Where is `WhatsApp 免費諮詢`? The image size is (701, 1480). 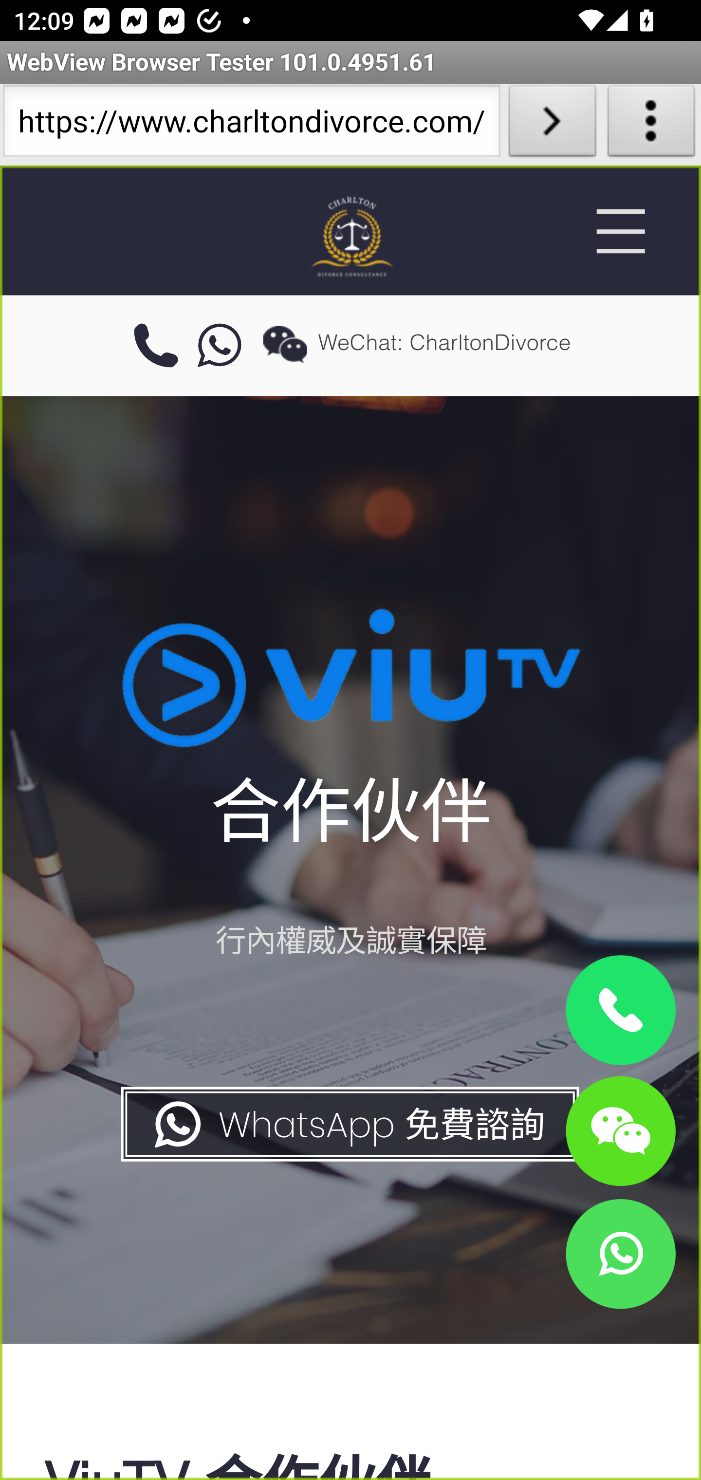 WhatsApp 免費諮詢 is located at coordinates (349, 1125).